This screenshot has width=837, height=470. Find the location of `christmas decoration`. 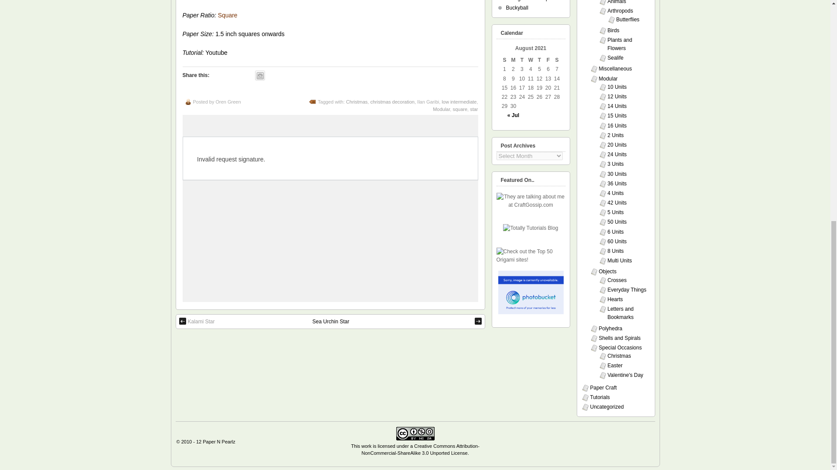

christmas decoration is located at coordinates (392, 101).